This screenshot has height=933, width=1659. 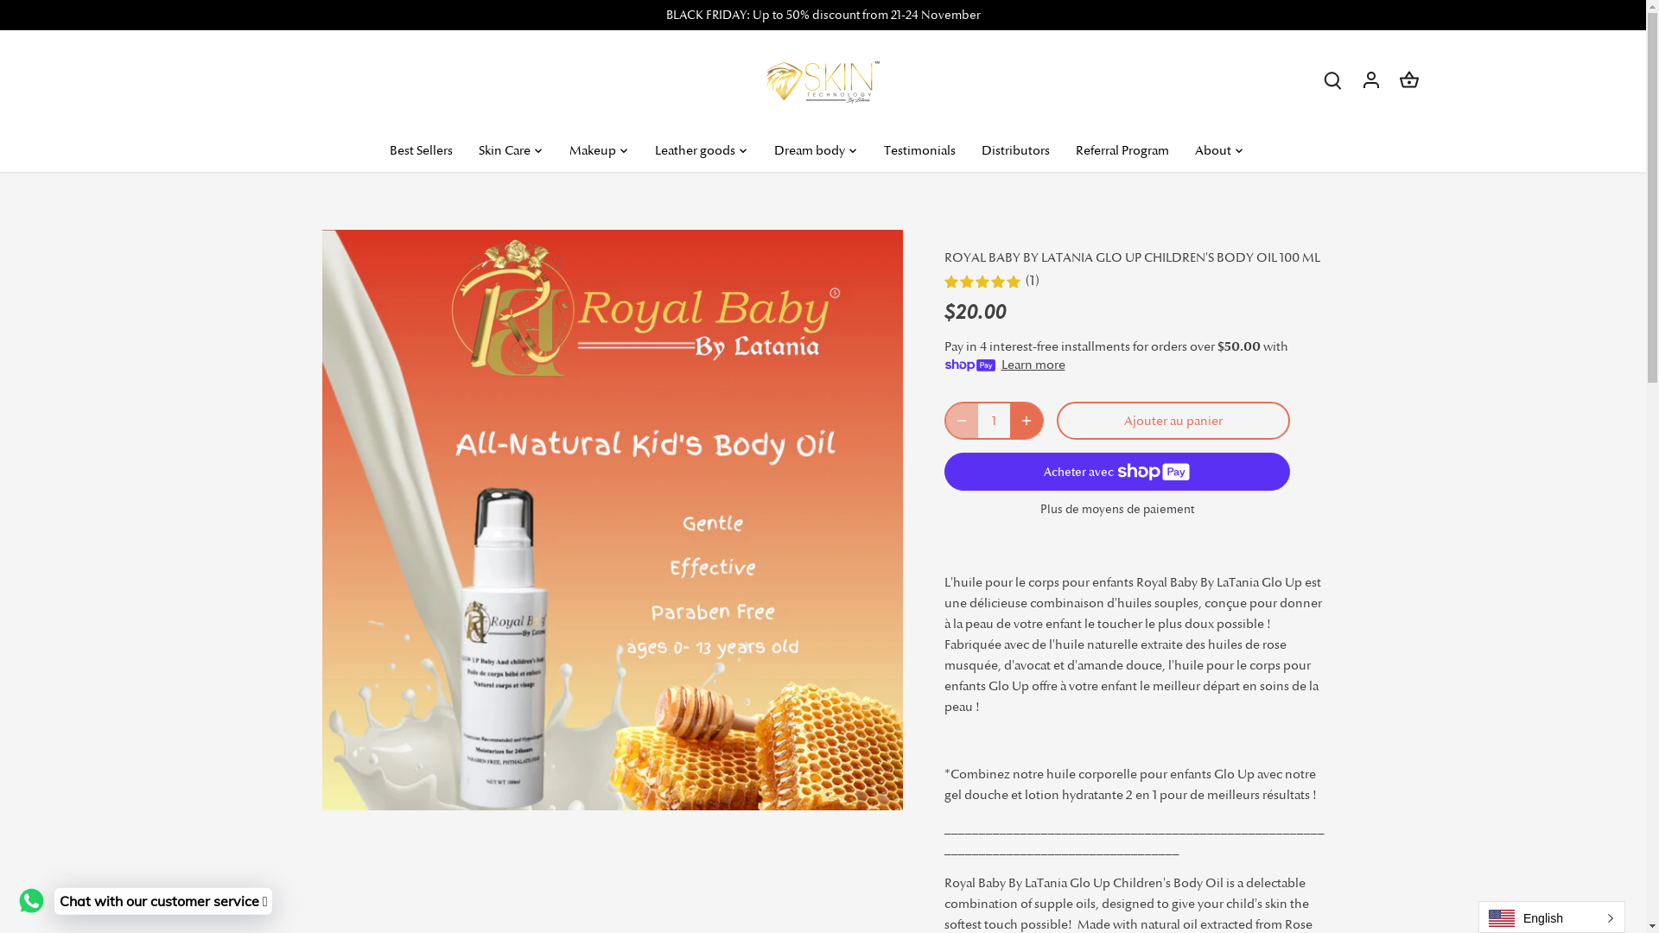 I want to click on Dream body, so click(x=809, y=150).